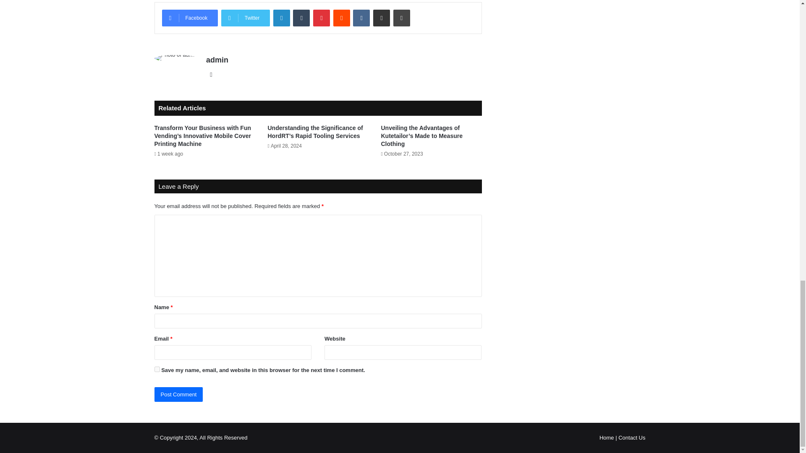  What do you see at coordinates (401, 18) in the screenshot?
I see `Print` at bounding box center [401, 18].